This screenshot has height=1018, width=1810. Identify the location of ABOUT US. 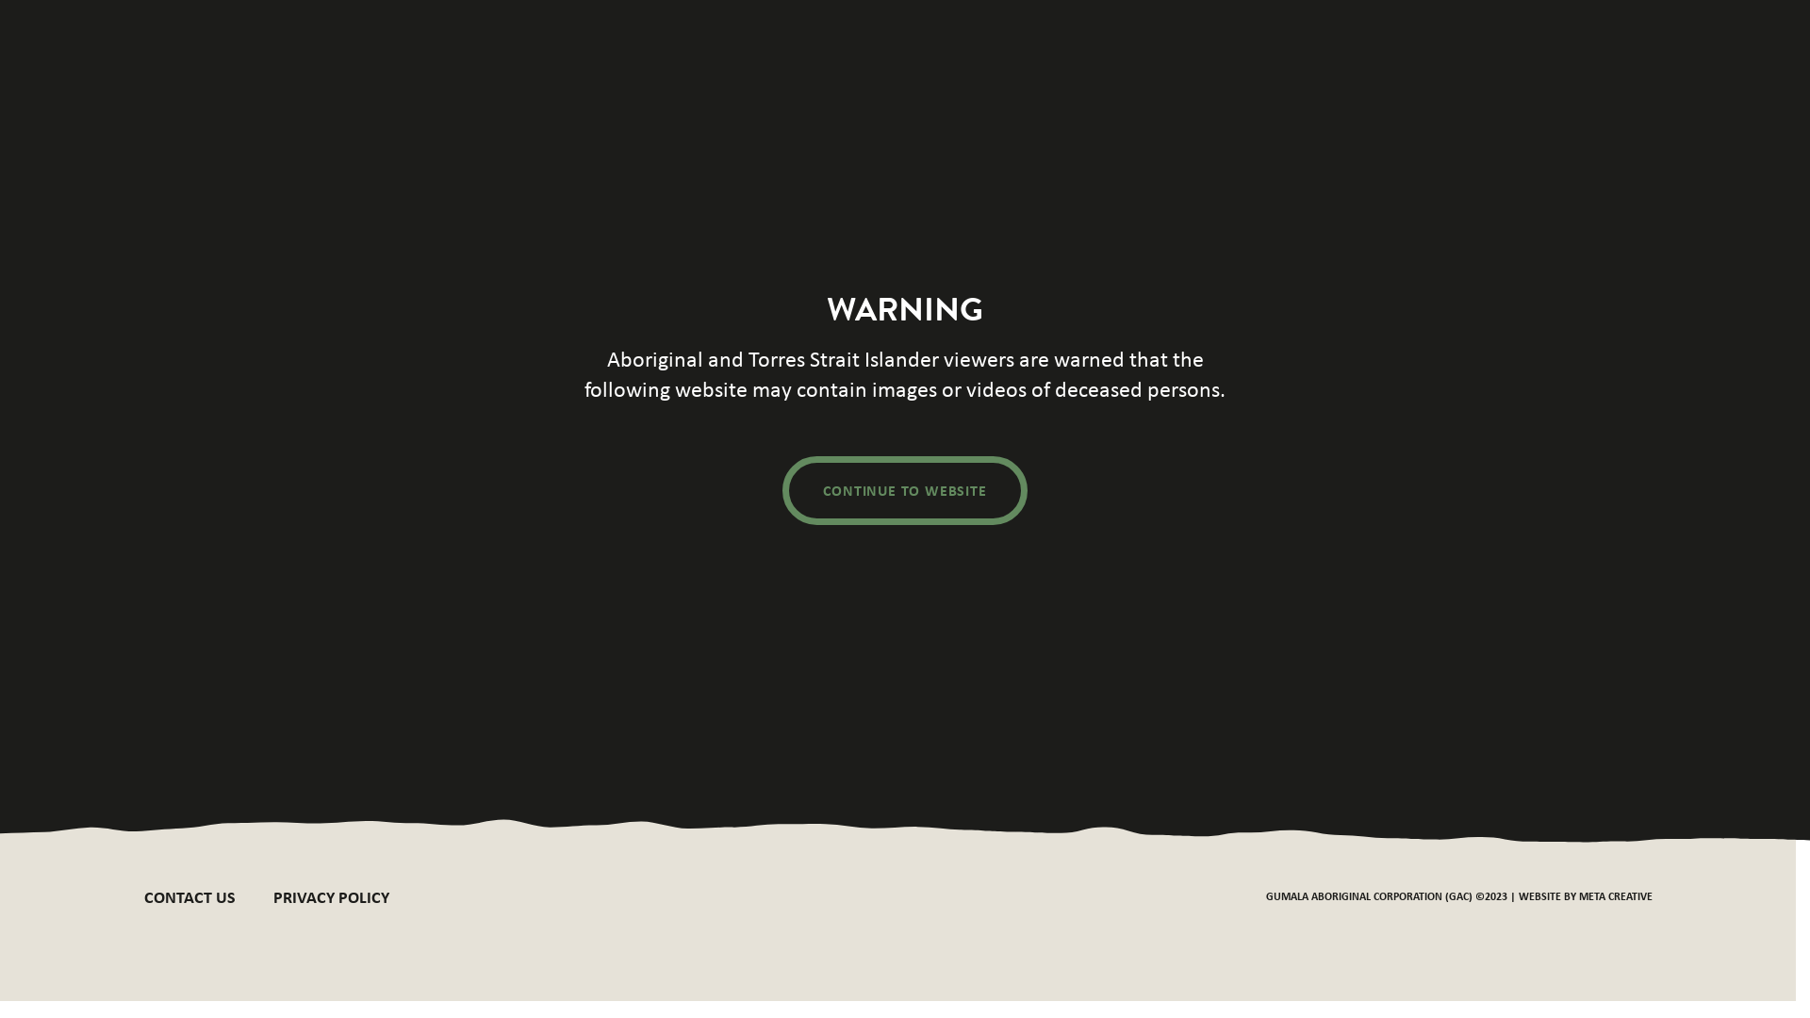
(639, 211).